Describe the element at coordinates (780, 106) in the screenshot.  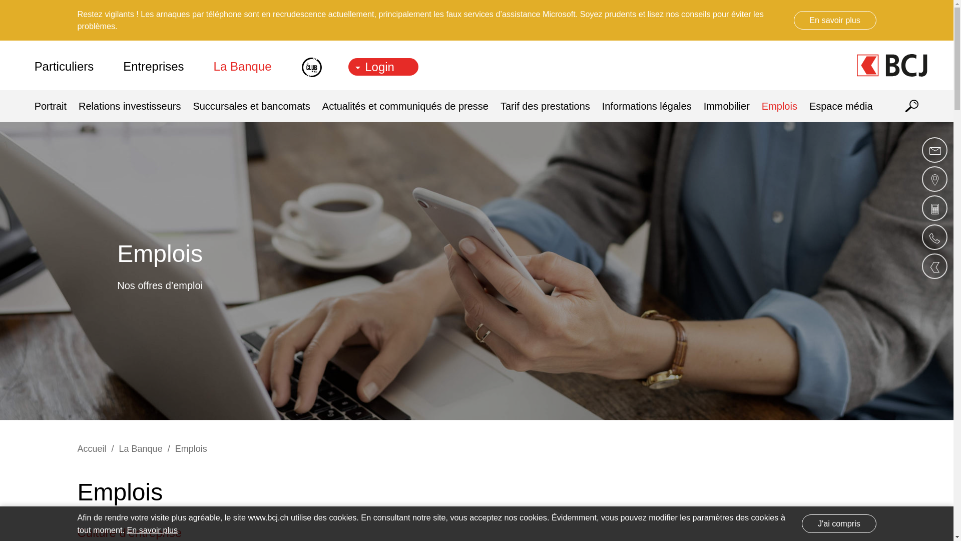
I see `Emplois` at that location.